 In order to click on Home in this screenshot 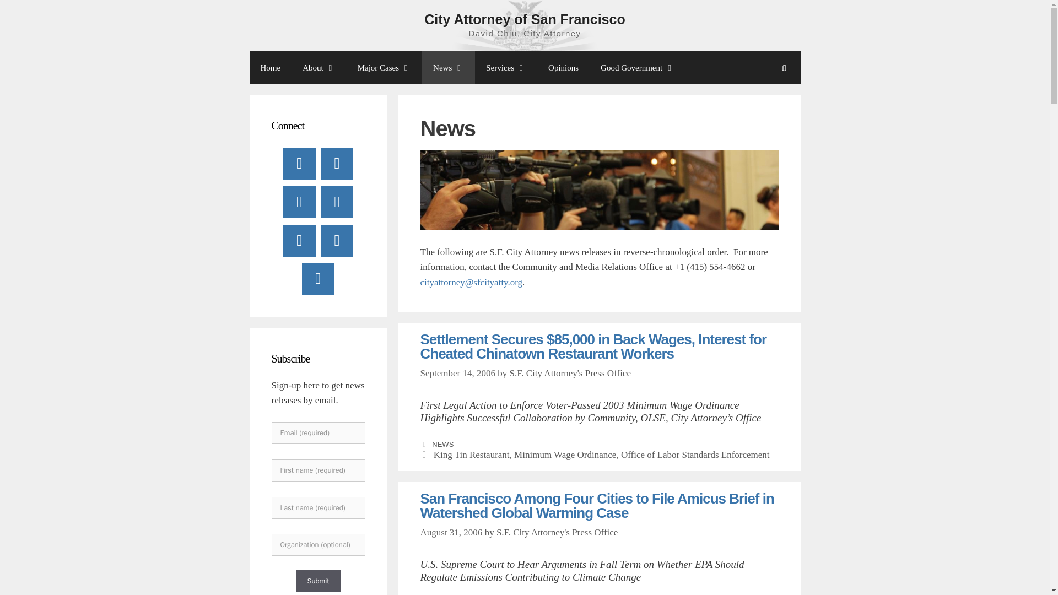, I will do `click(270, 67)`.